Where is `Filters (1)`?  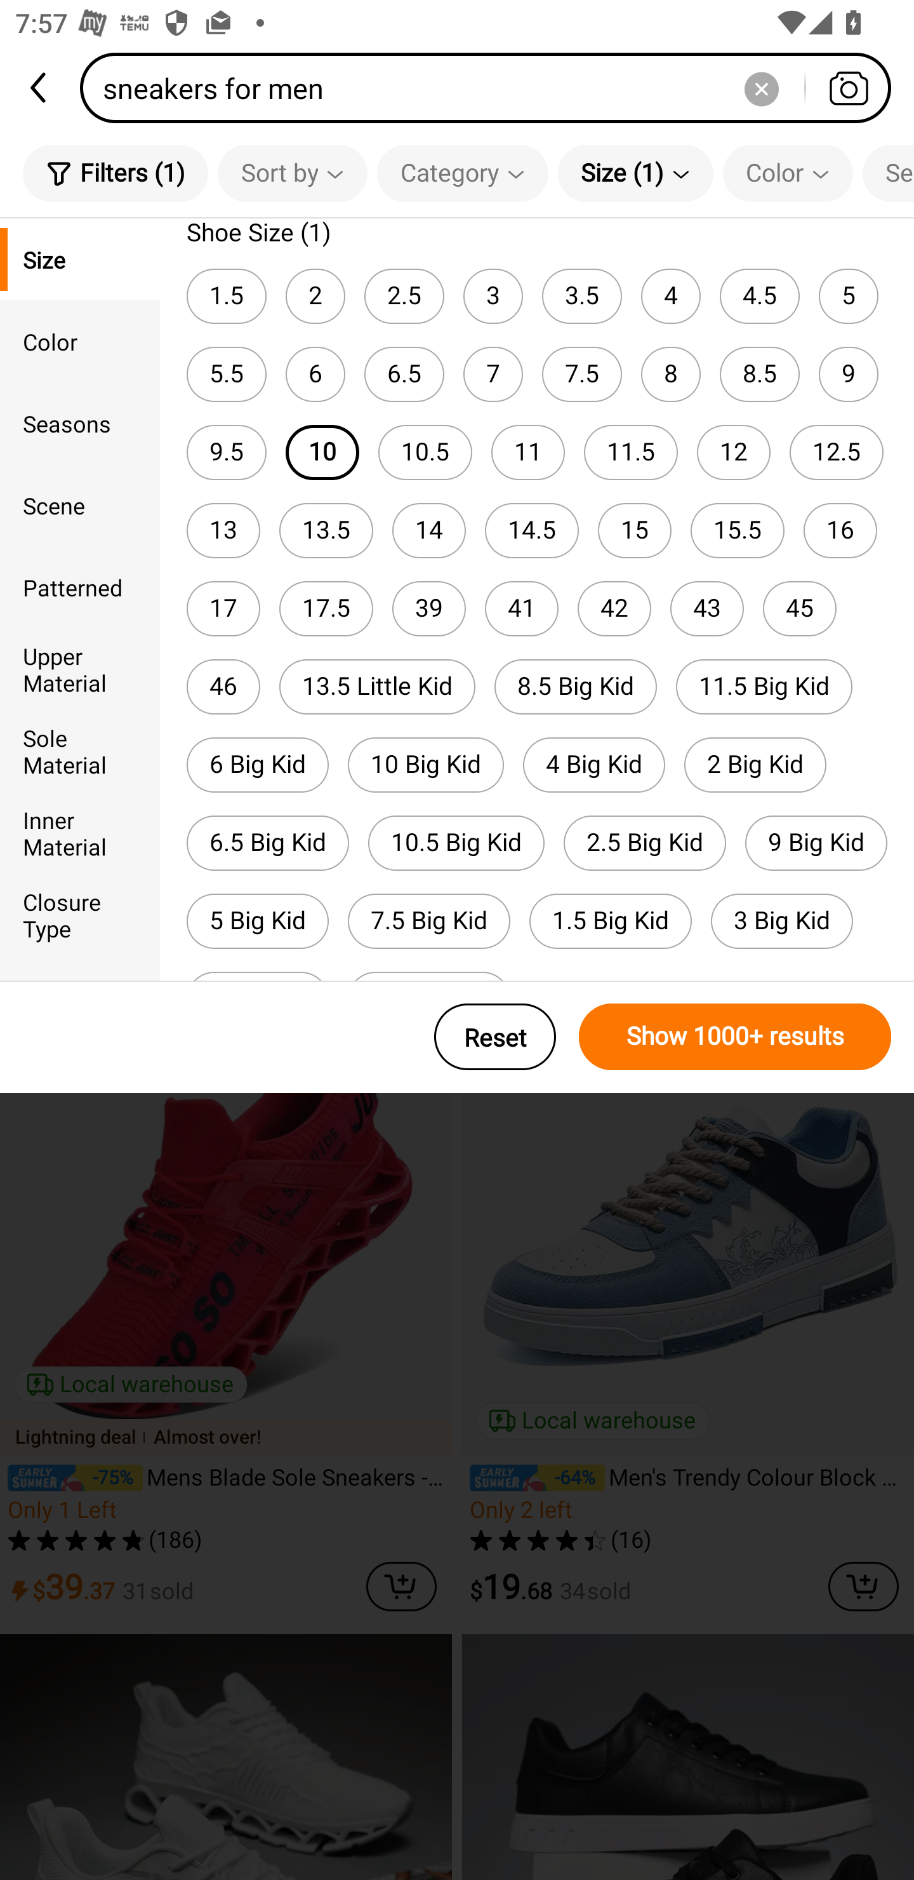 Filters (1) is located at coordinates (116, 173).